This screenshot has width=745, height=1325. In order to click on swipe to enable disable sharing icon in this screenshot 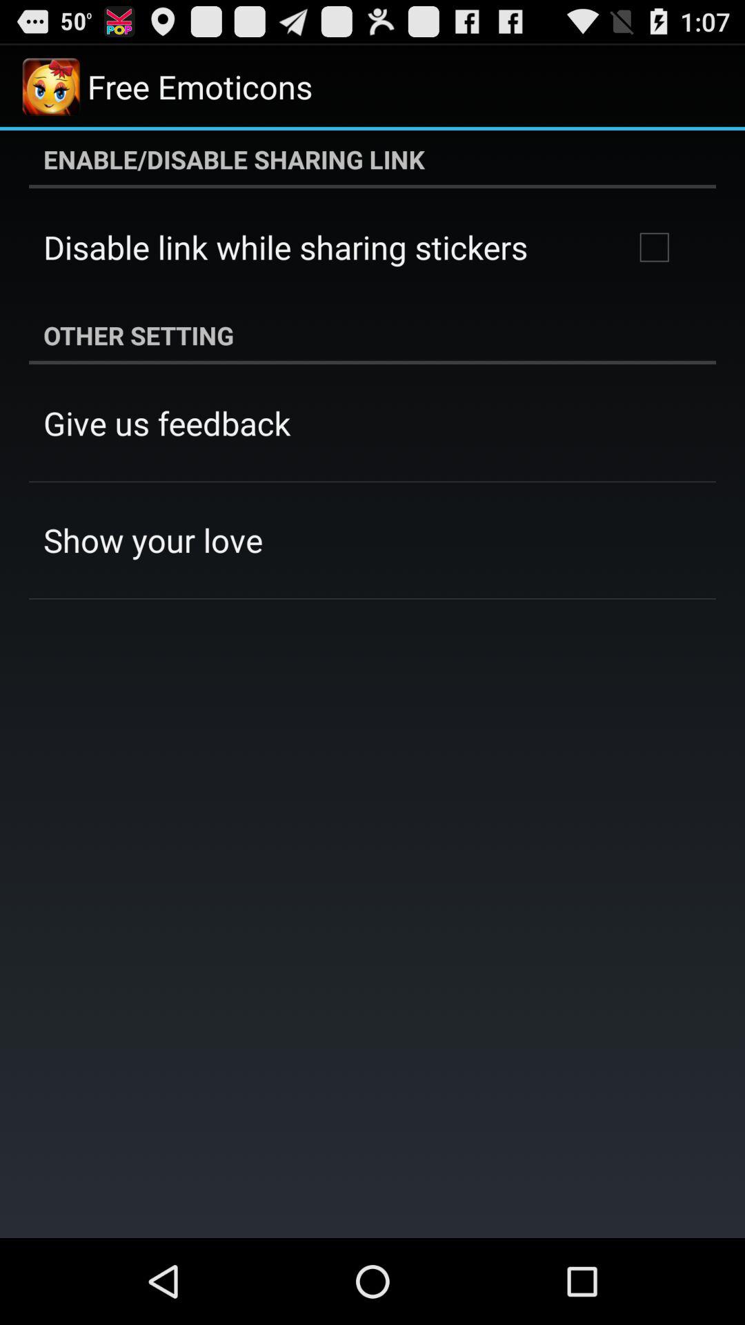, I will do `click(372, 159)`.